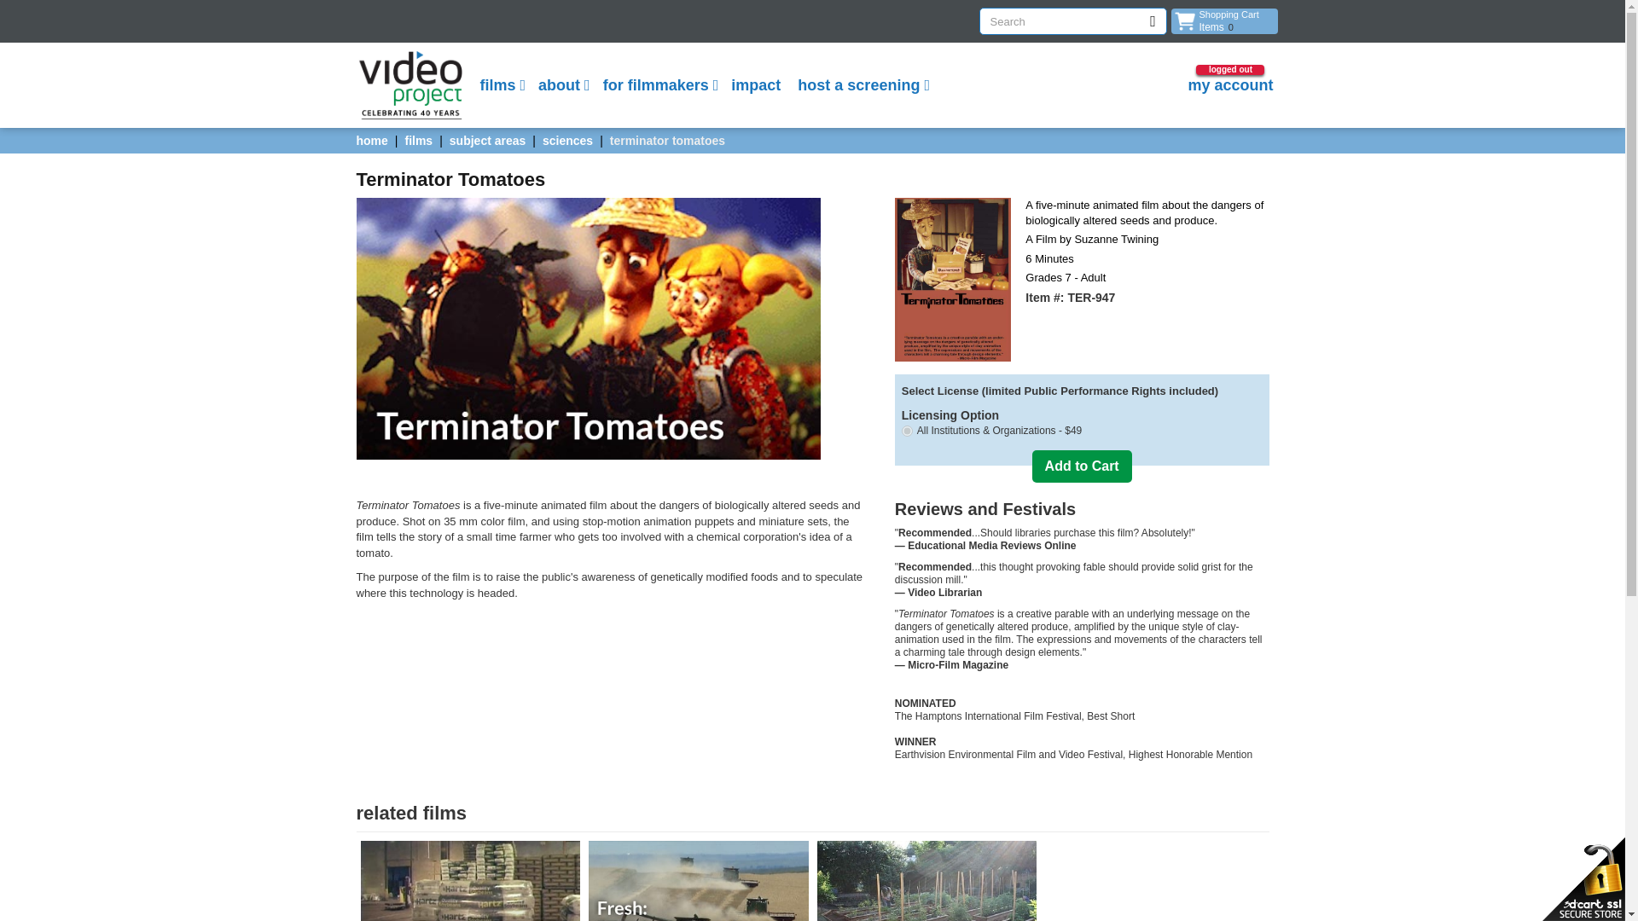  I want to click on for filmmakers, so click(659, 85).